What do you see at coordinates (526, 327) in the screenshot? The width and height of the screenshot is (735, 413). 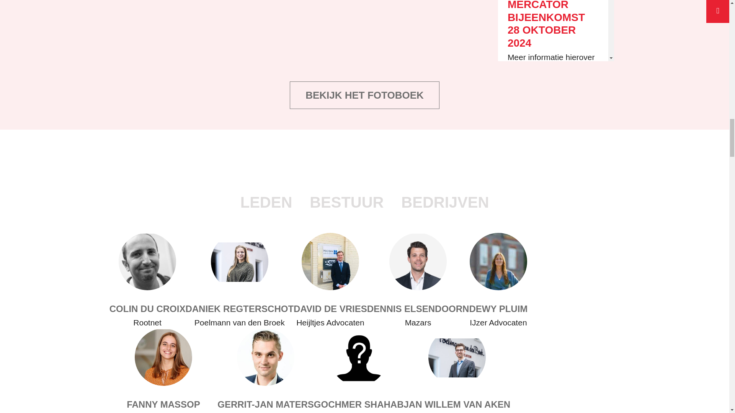 I see `Lees meer` at bounding box center [526, 327].